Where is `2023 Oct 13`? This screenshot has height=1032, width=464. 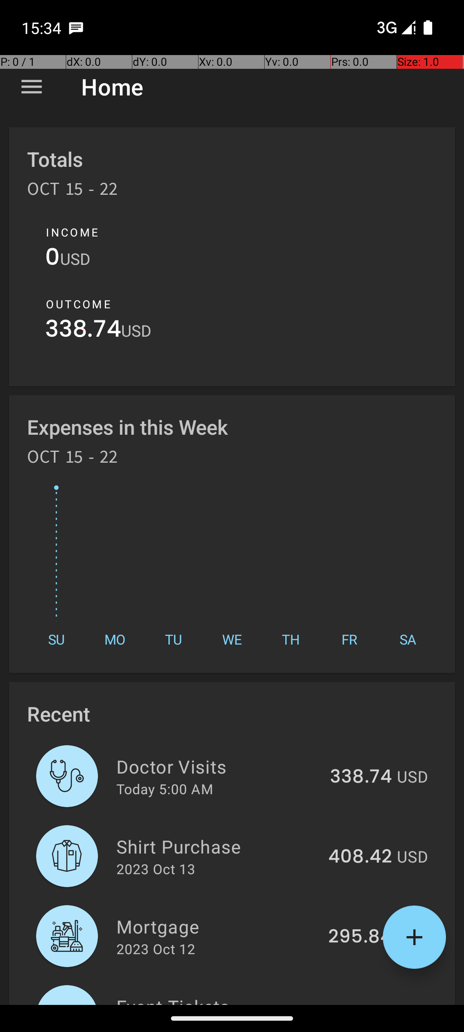
2023 Oct 13 is located at coordinates (156, 869).